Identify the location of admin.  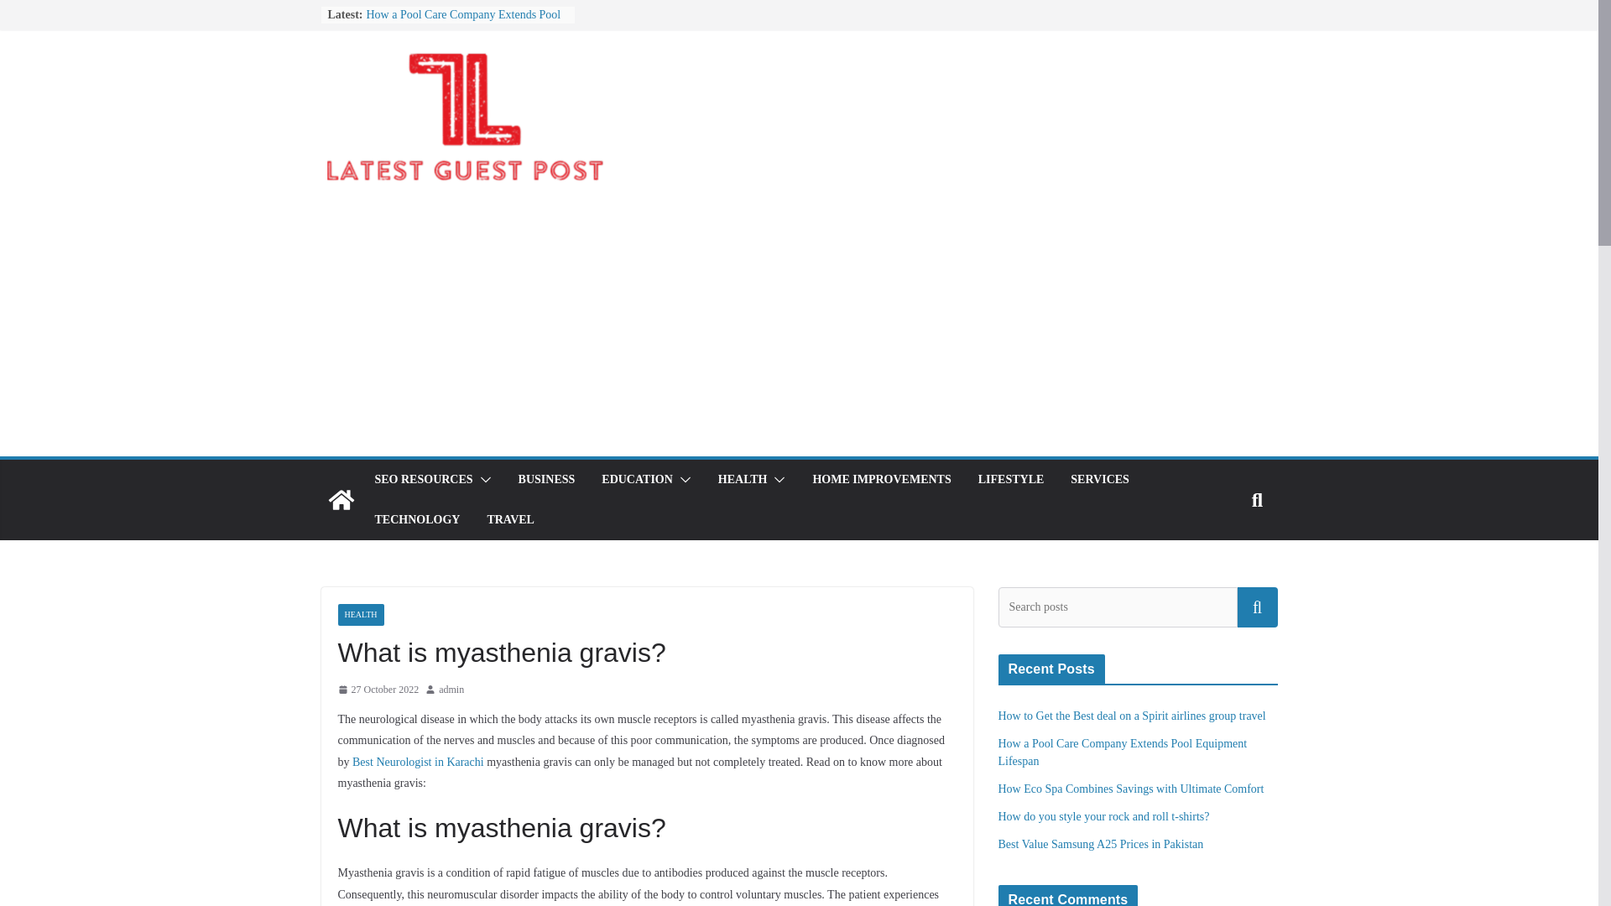
(451, 690).